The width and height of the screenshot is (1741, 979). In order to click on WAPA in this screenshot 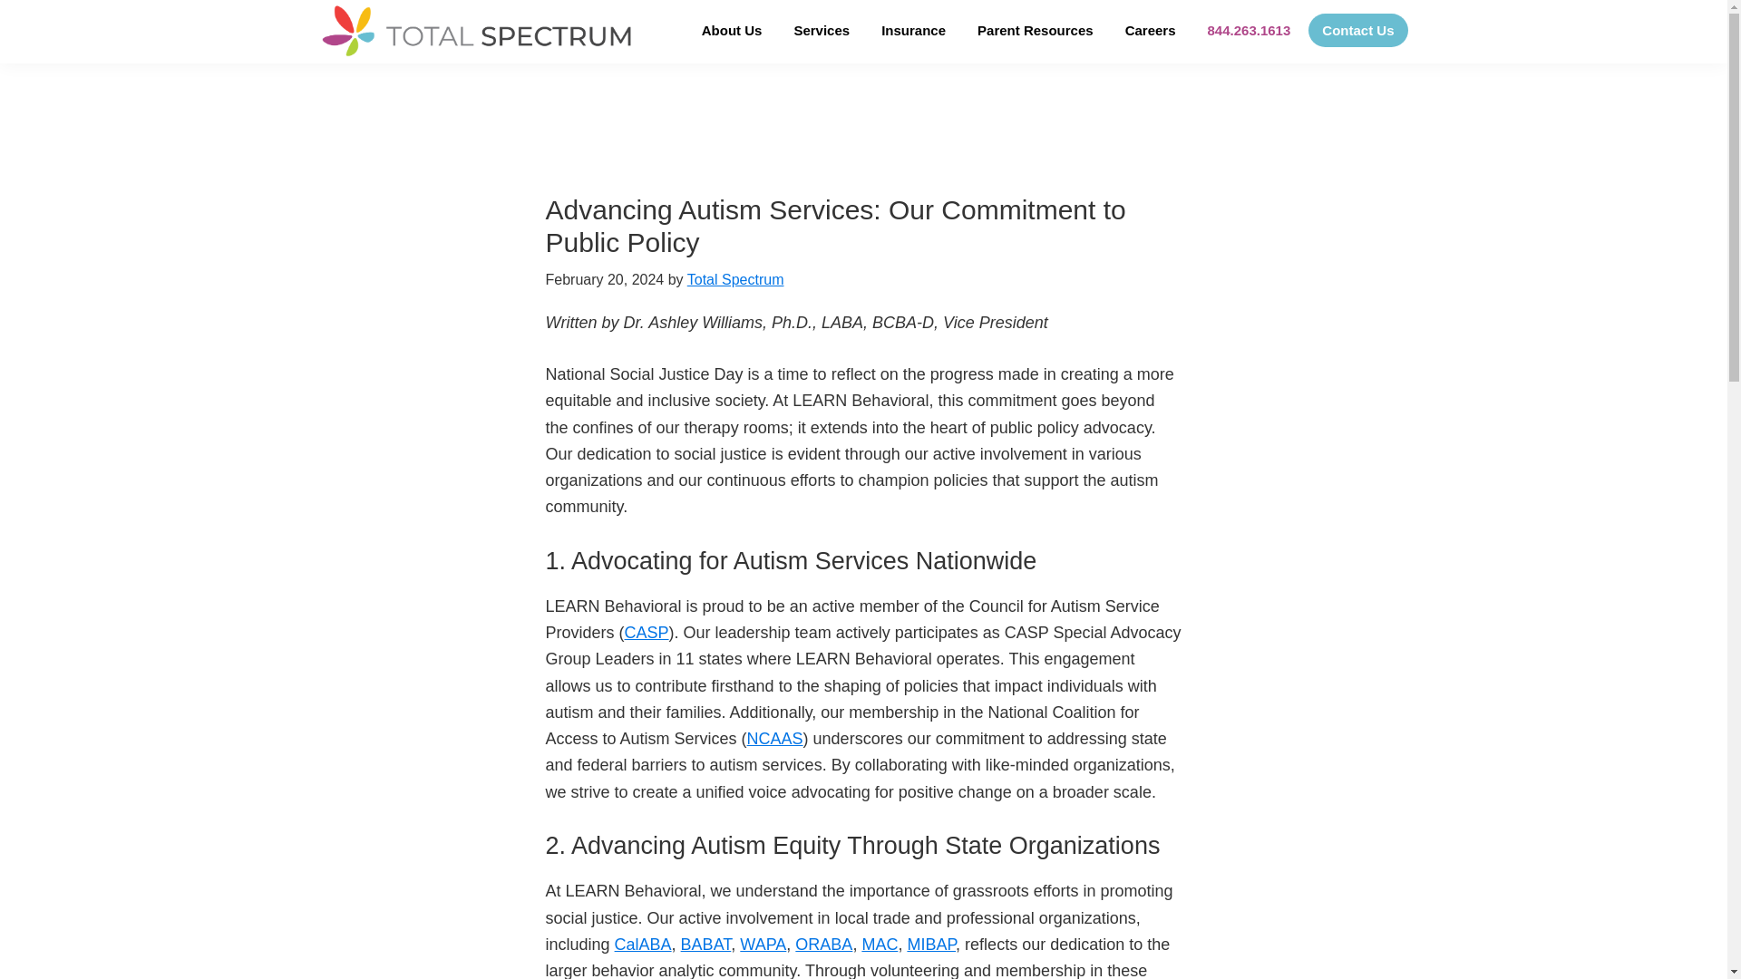, I will do `click(764, 945)`.